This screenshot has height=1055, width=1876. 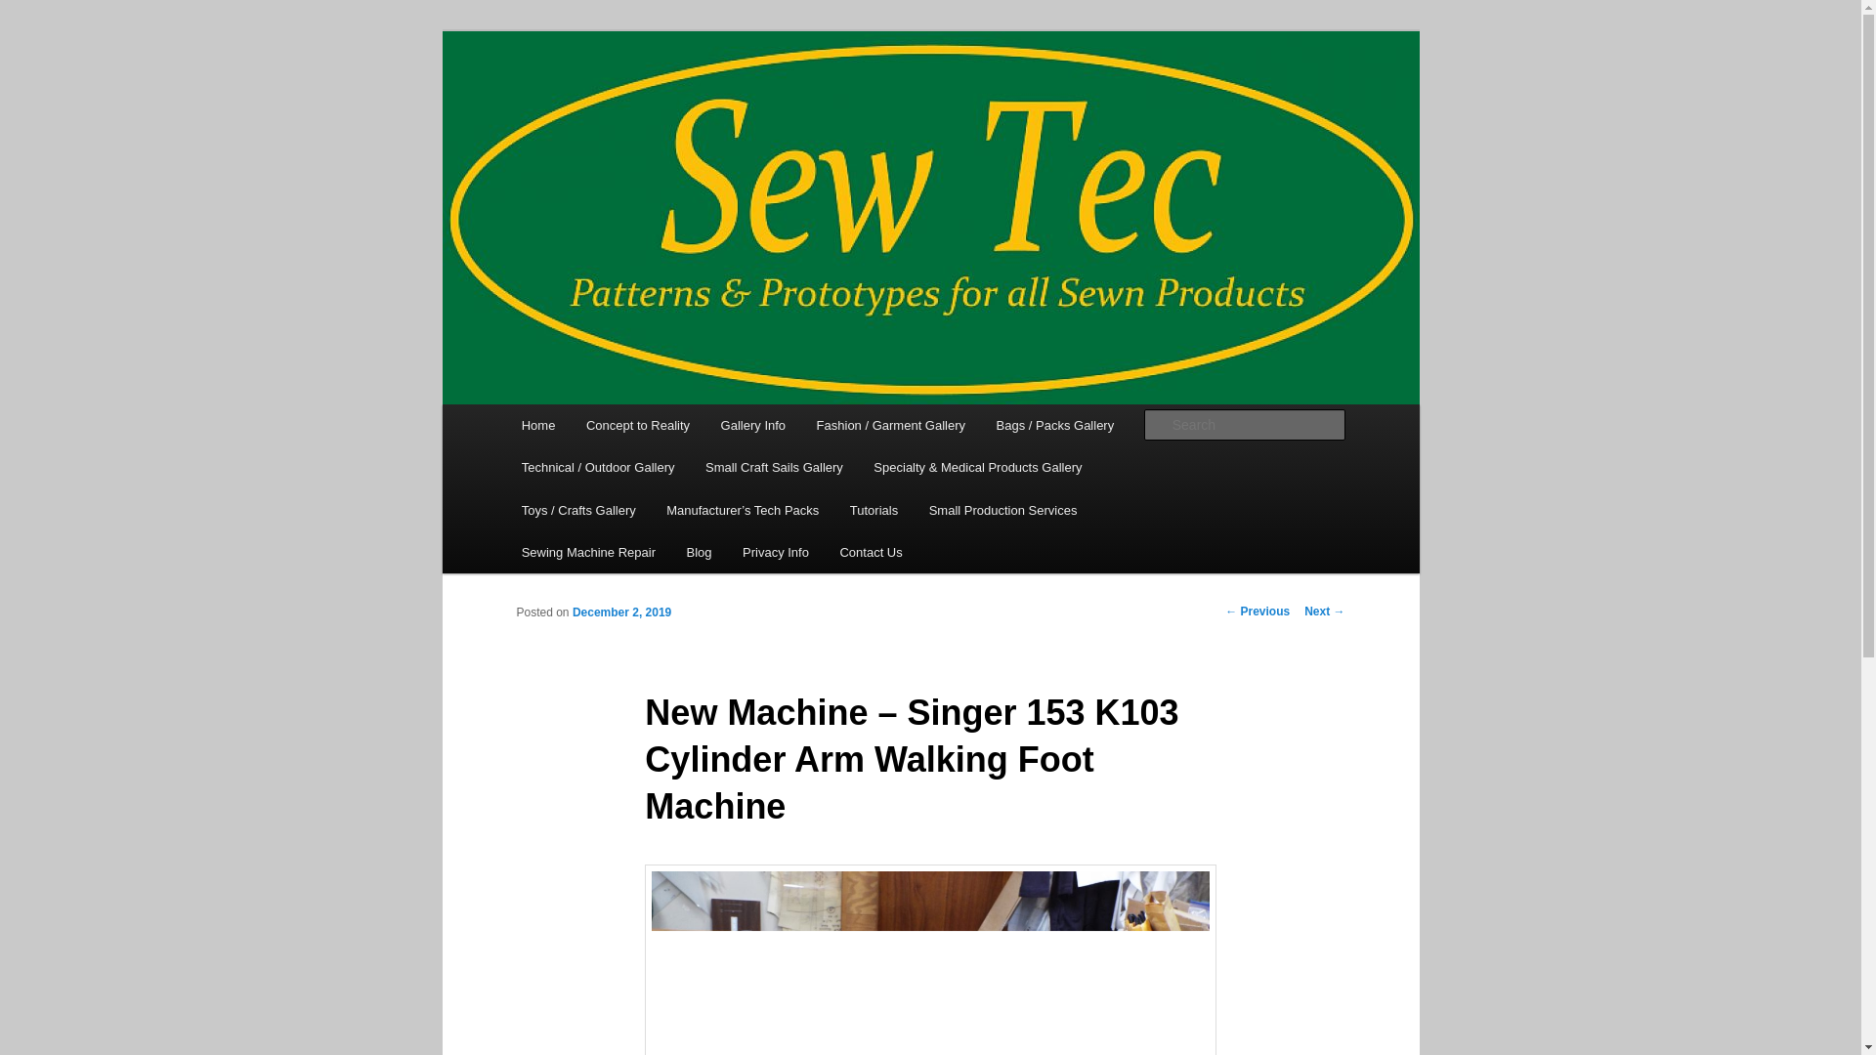 I want to click on Tutorials, so click(x=874, y=510).